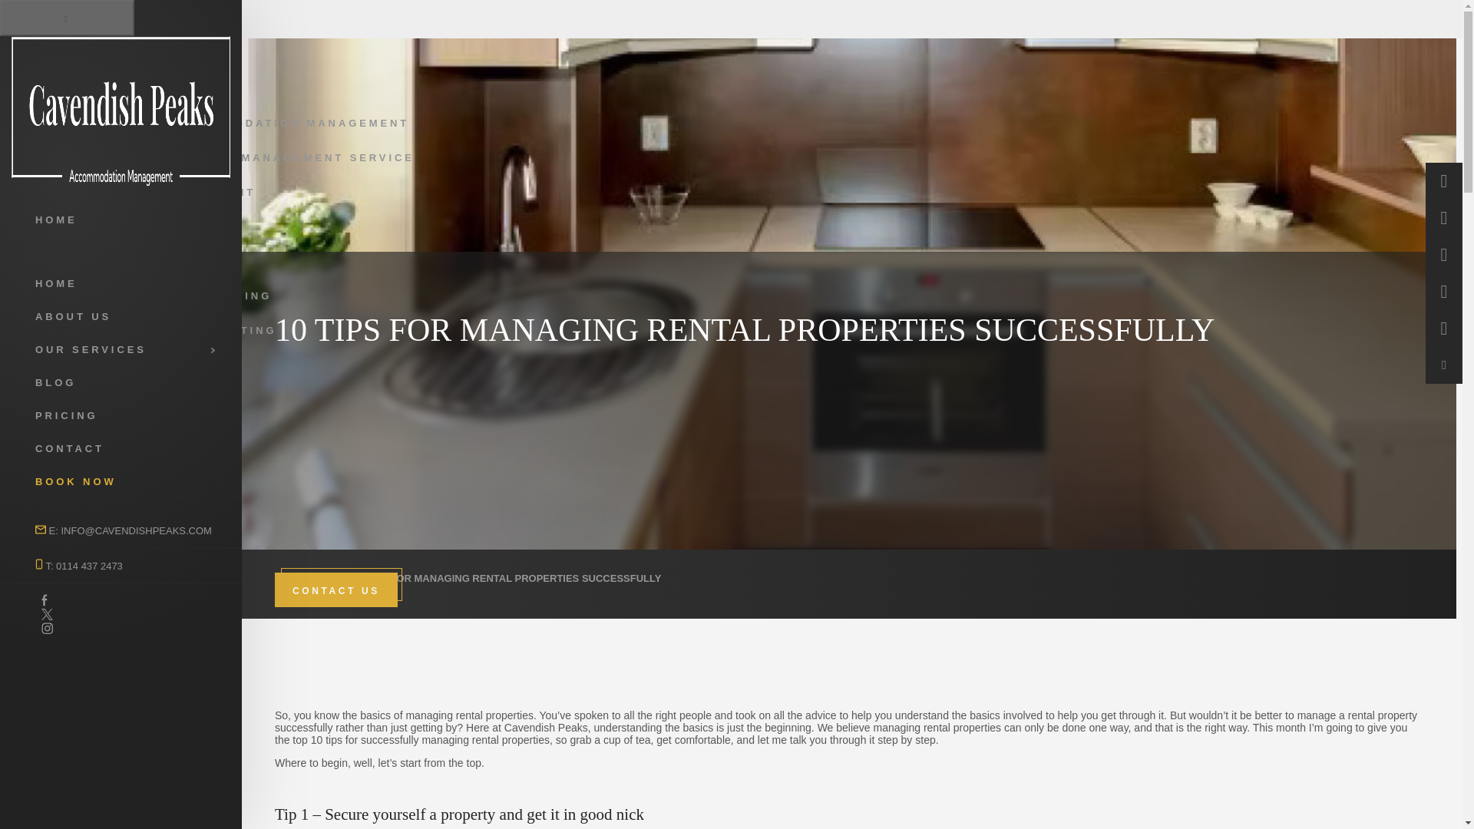  What do you see at coordinates (58, 41) in the screenshot?
I see `HOME` at bounding box center [58, 41].